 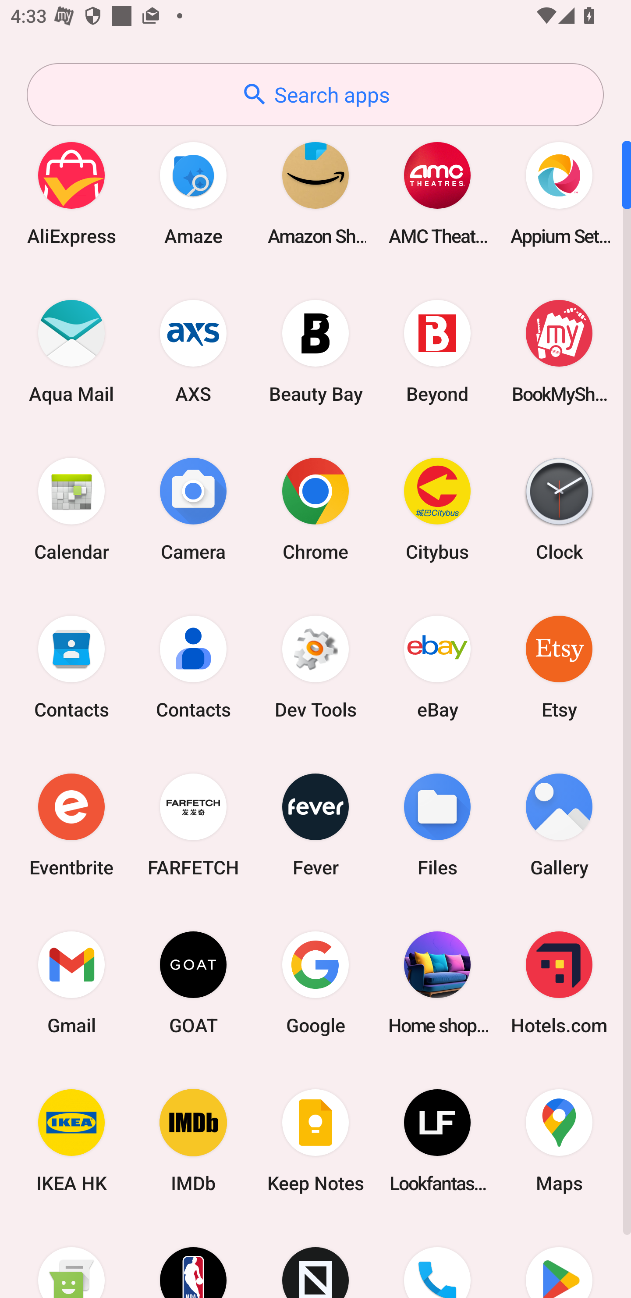 What do you see at coordinates (559, 351) in the screenshot?
I see `BookMyShow` at bounding box center [559, 351].